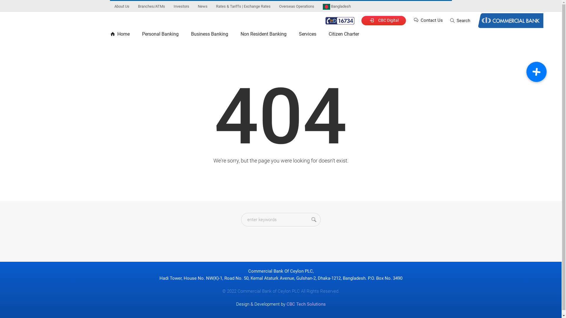 Image resolution: width=566 pixels, height=318 pixels. What do you see at coordinates (306, 304) in the screenshot?
I see `CBC Tech Solutions` at bounding box center [306, 304].